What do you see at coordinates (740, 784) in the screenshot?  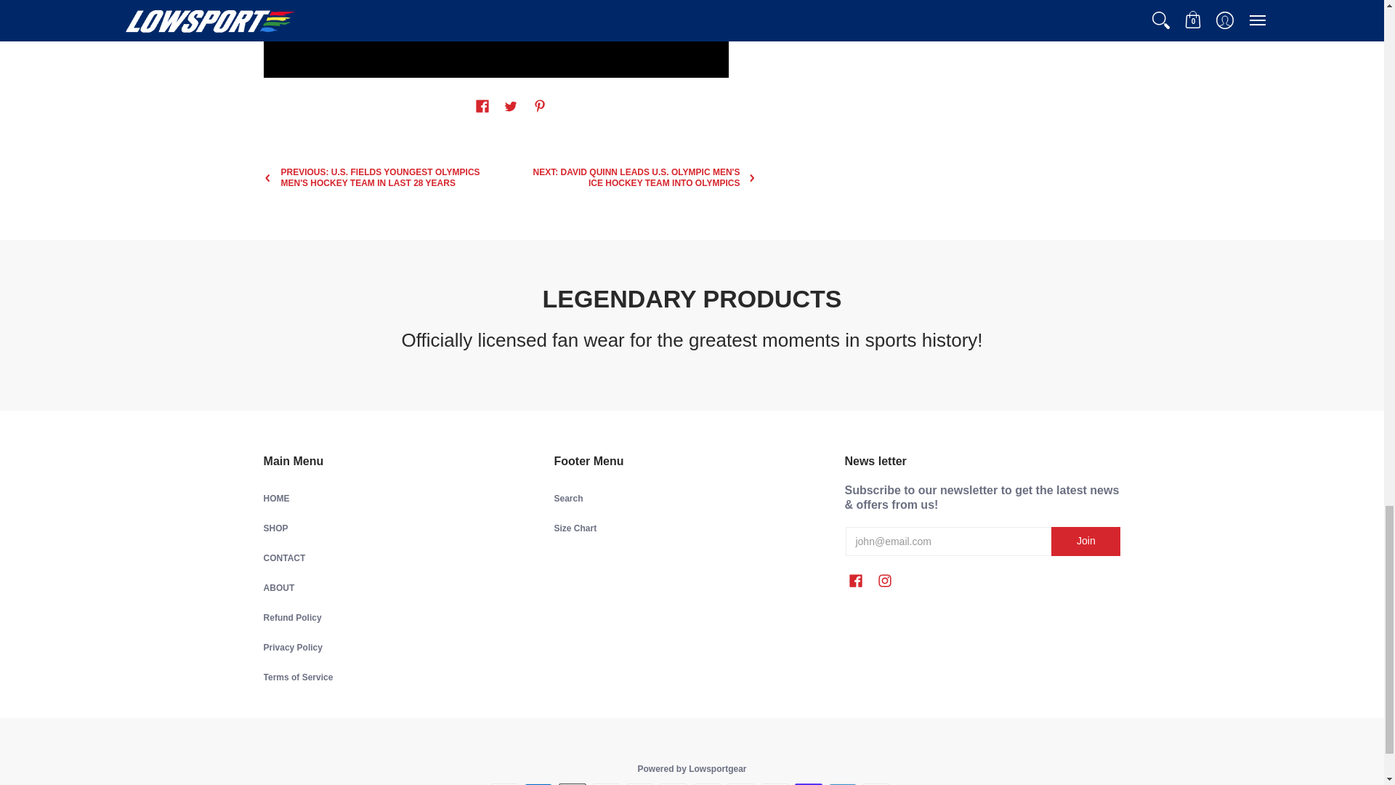 I see `Mastercard` at bounding box center [740, 784].